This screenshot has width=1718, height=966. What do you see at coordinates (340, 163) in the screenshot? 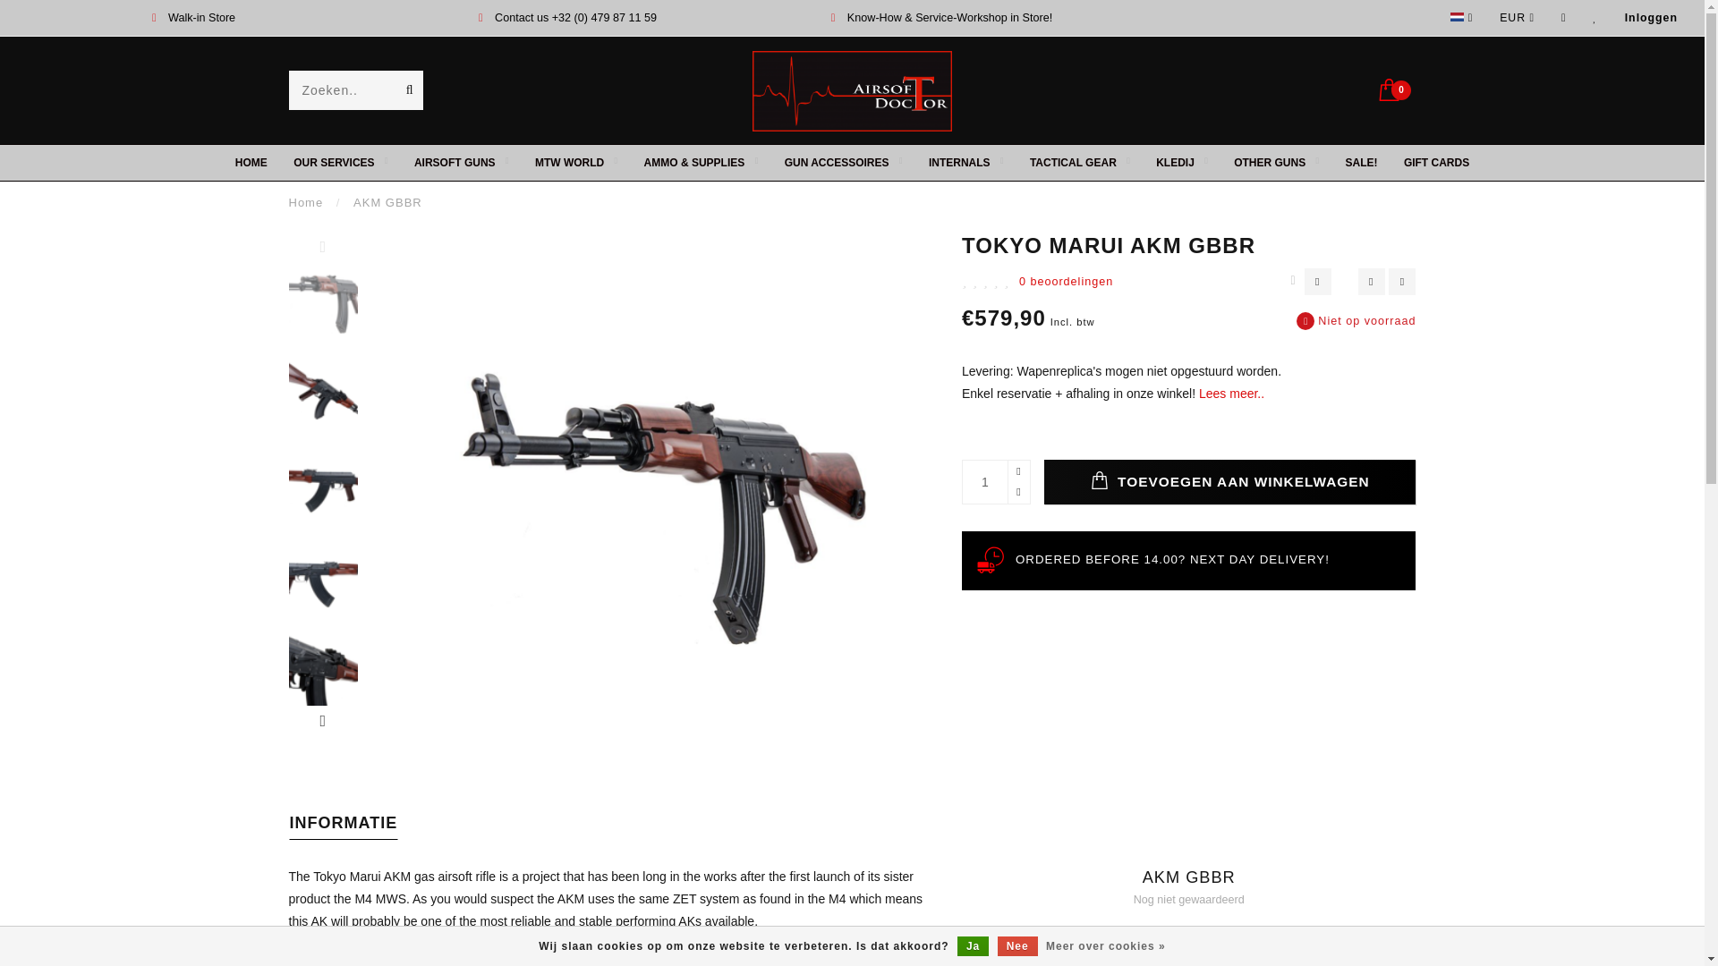
I see `OUR SERVICES` at bounding box center [340, 163].